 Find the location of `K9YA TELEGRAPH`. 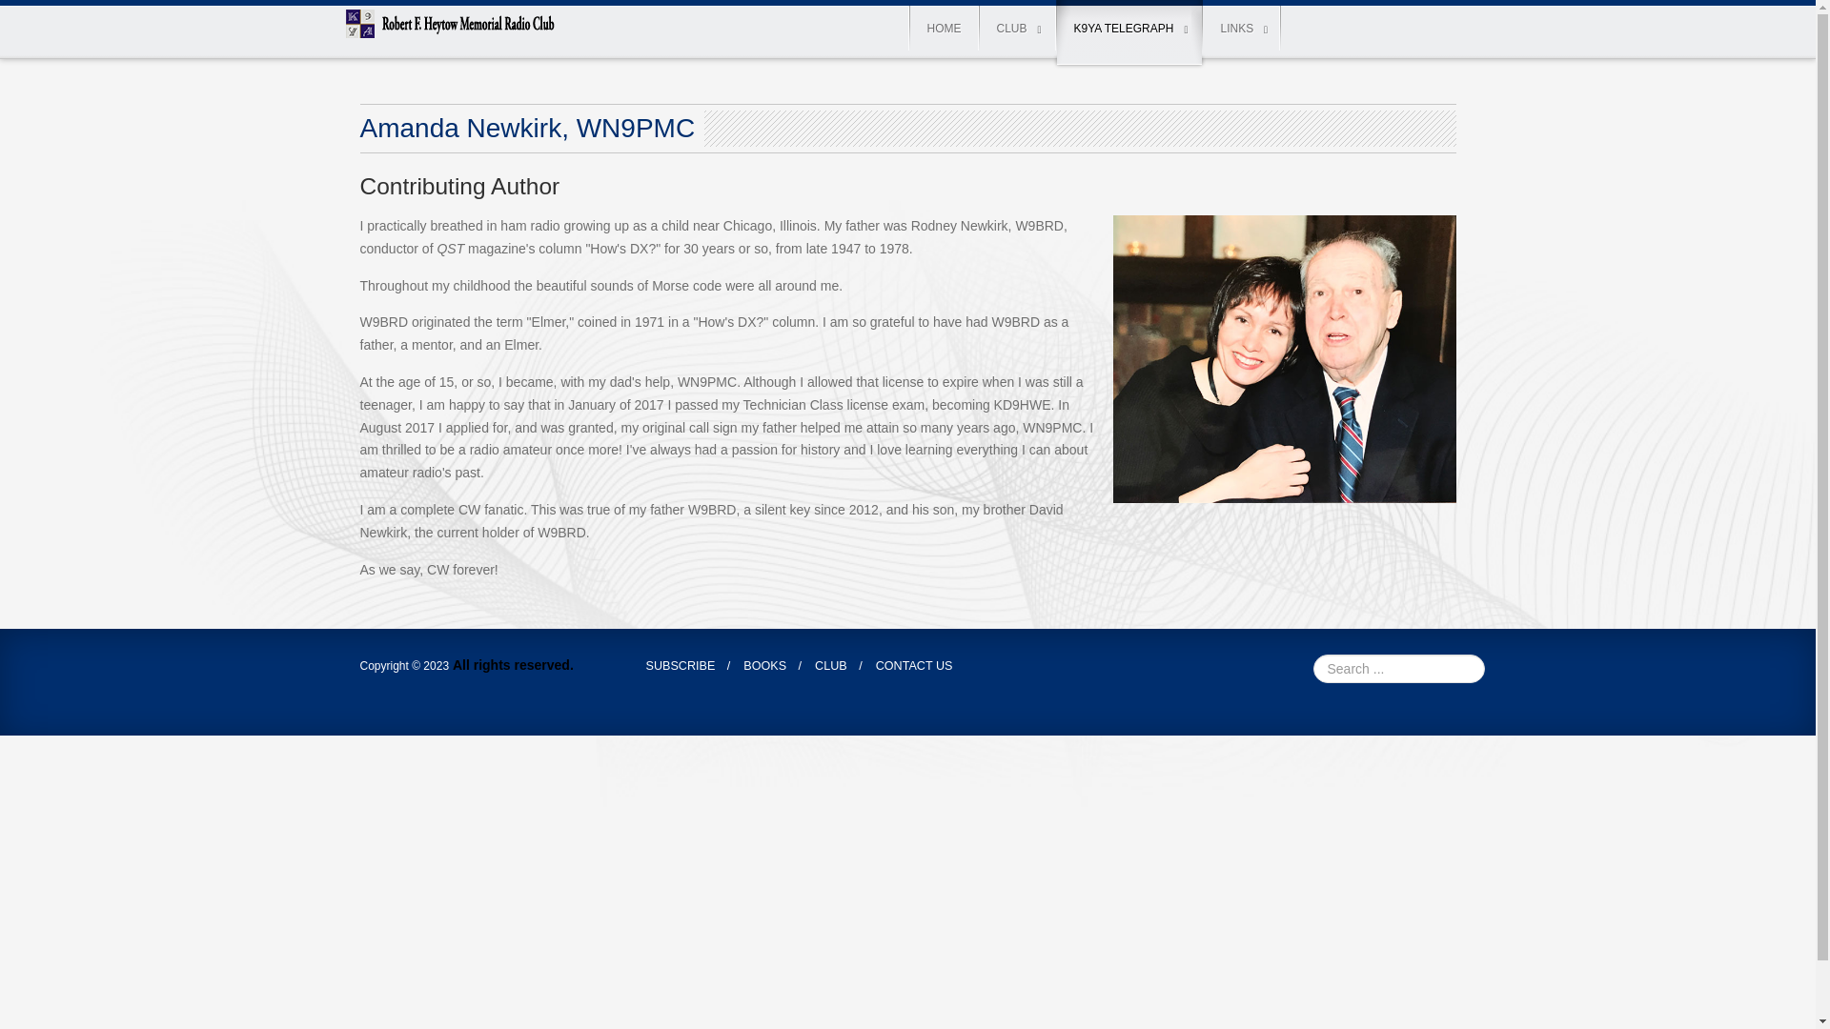

K9YA TELEGRAPH is located at coordinates (1129, 32).